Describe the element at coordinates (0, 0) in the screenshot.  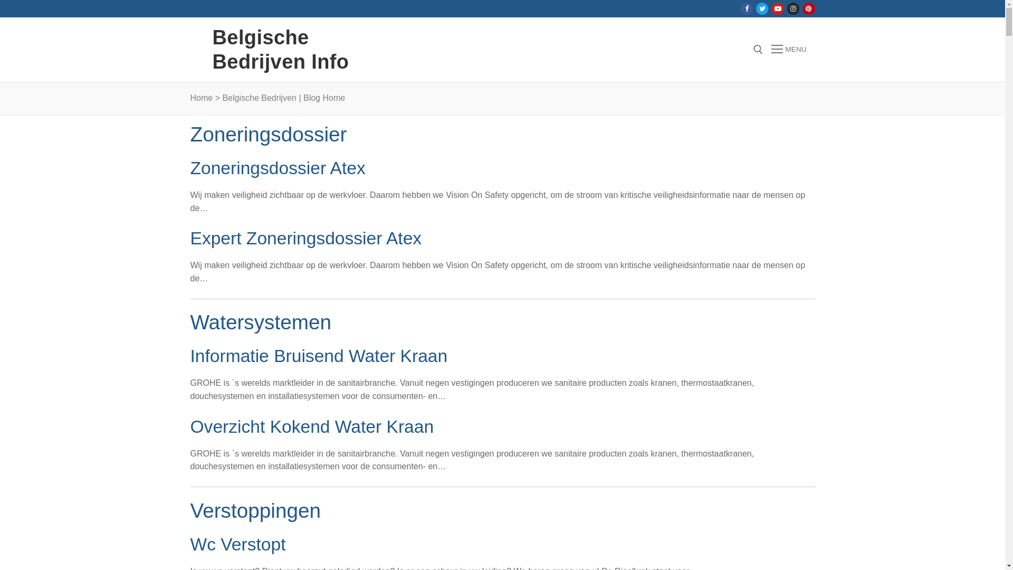
I see `Spring naar de inhoud` at that location.